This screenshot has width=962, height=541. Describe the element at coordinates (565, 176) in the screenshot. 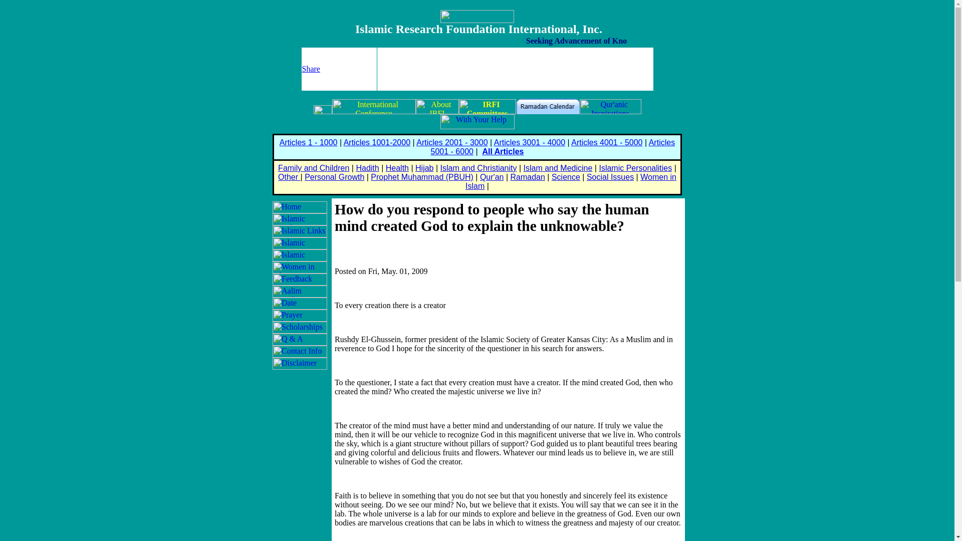

I see `Science` at that location.